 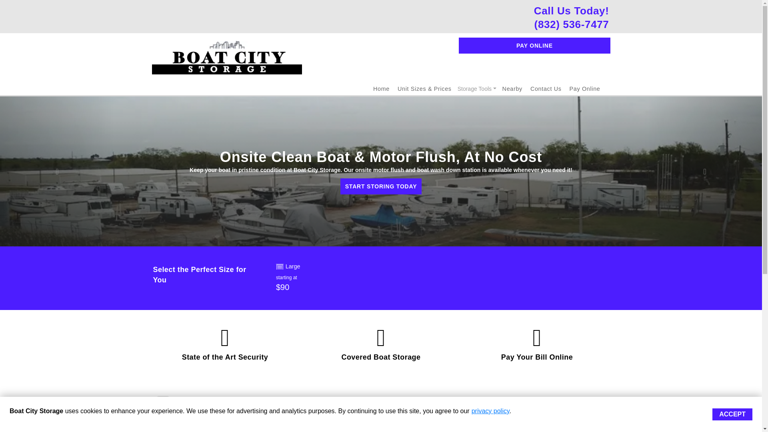 I want to click on ACCEPT, so click(x=732, y=414).